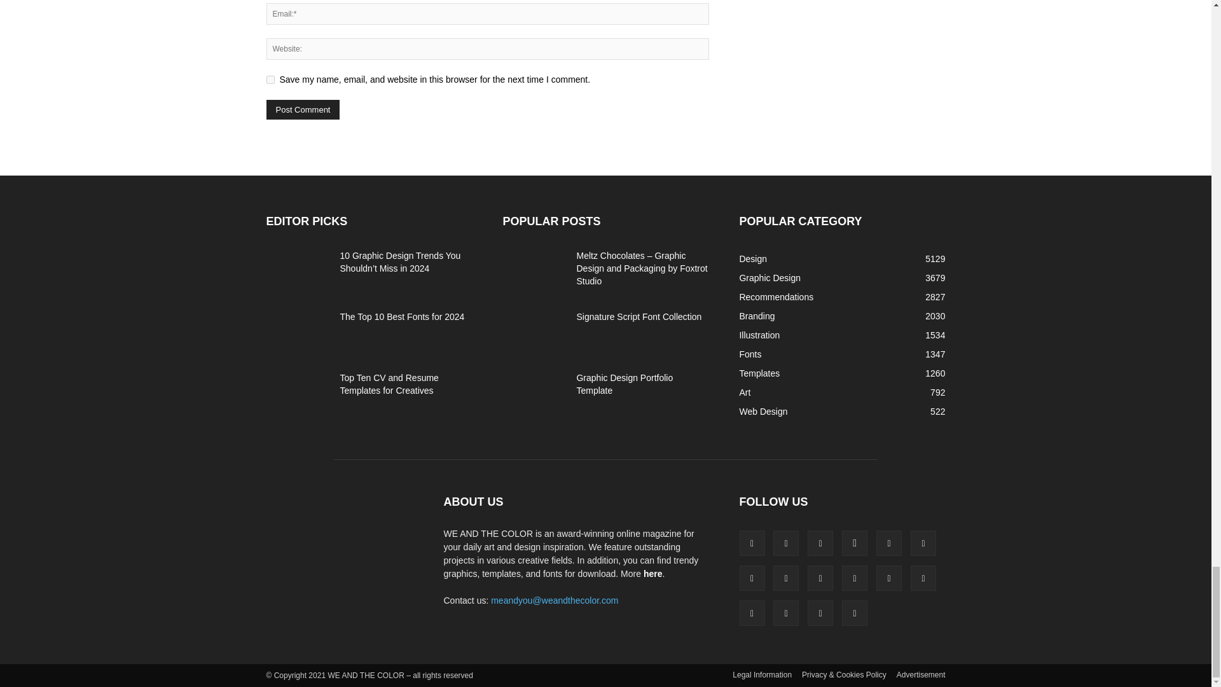 This screenshot has width=1221, height=687. What do you see at coordinates (303, 109) in the screenshot?
I see `Post Comment` at bounding box center [303, 109].